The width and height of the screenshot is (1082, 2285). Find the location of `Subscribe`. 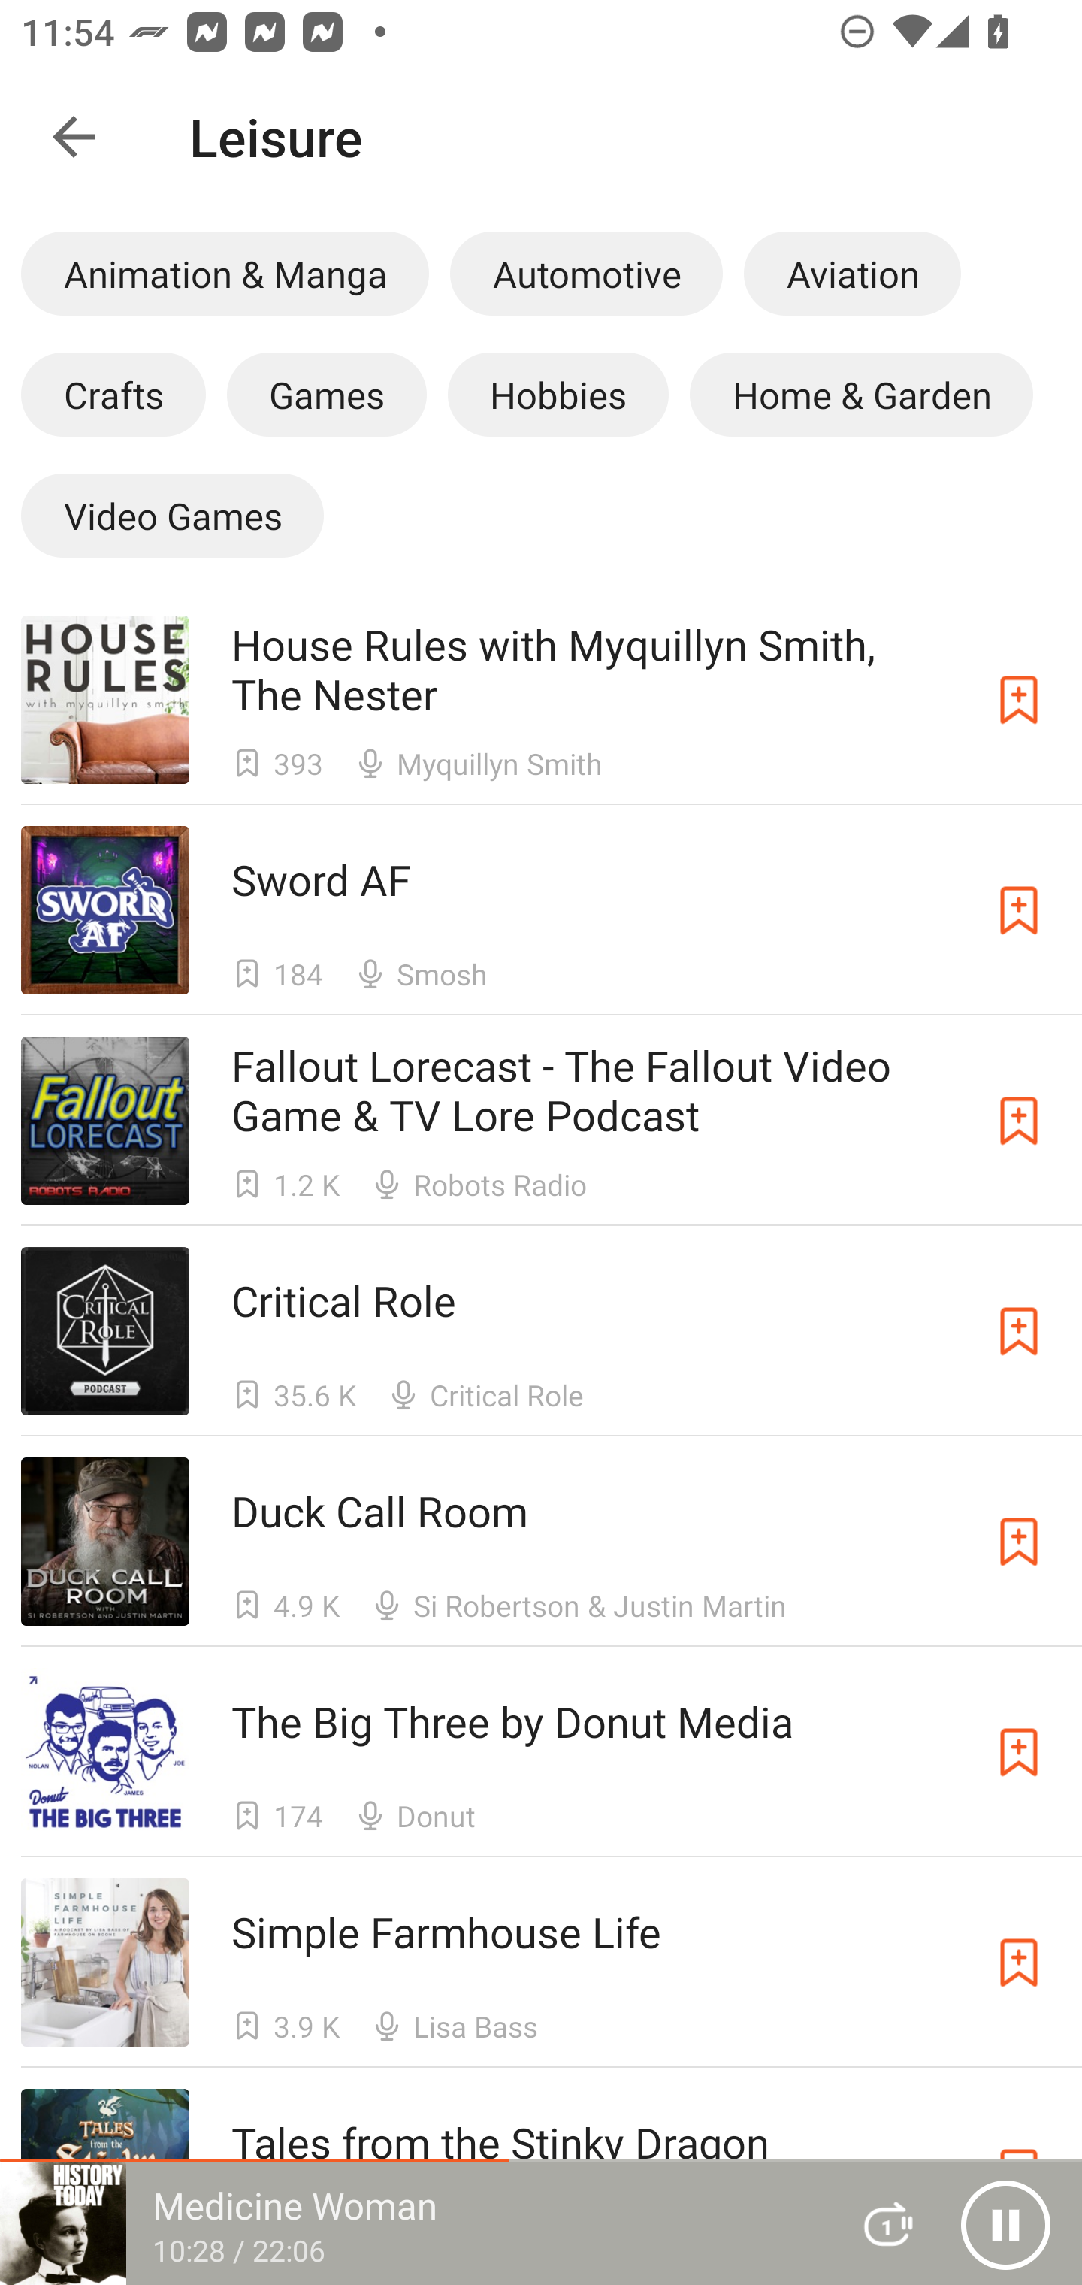

Subscribe is located at coordinates (1019, 699).